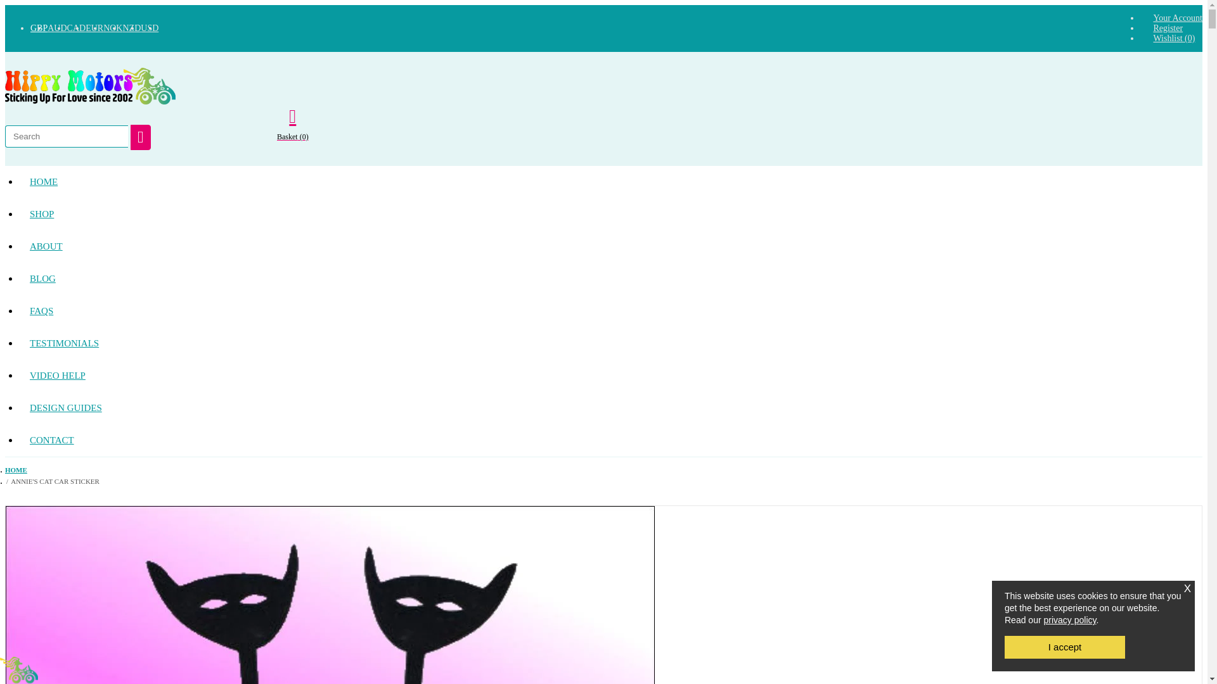 The height and width of the screenshot is (684, 1217). I want to click on FAQS, so click(42, 311).